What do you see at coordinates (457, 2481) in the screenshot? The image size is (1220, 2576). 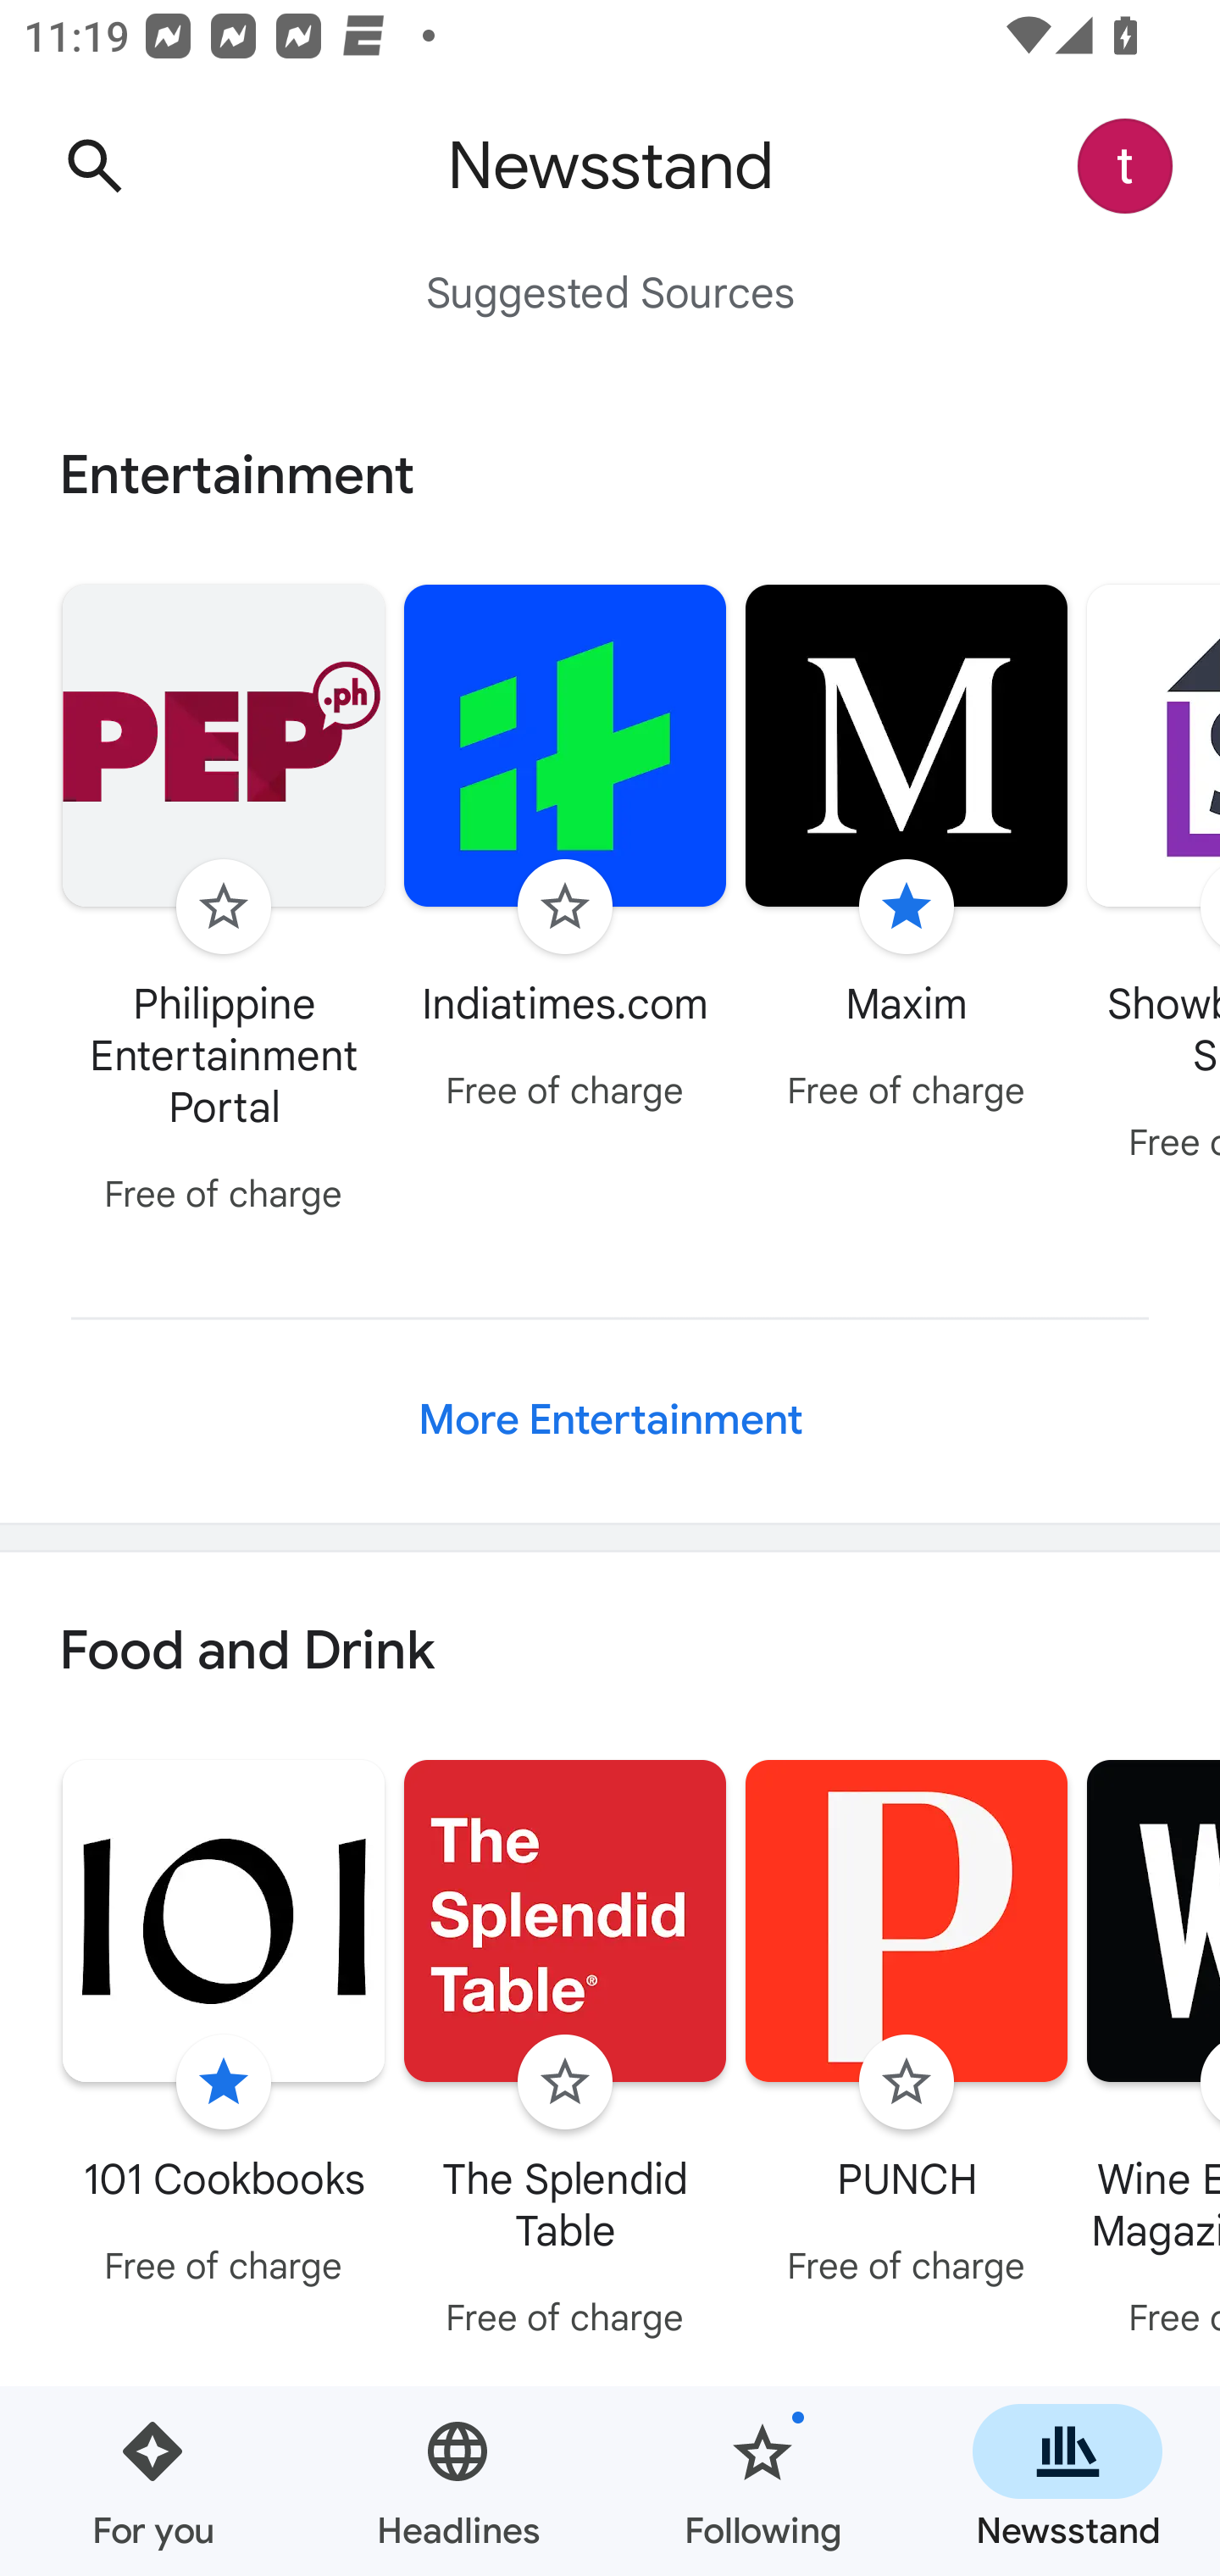 I see `Headlines` at bounding box center [457, 2481].